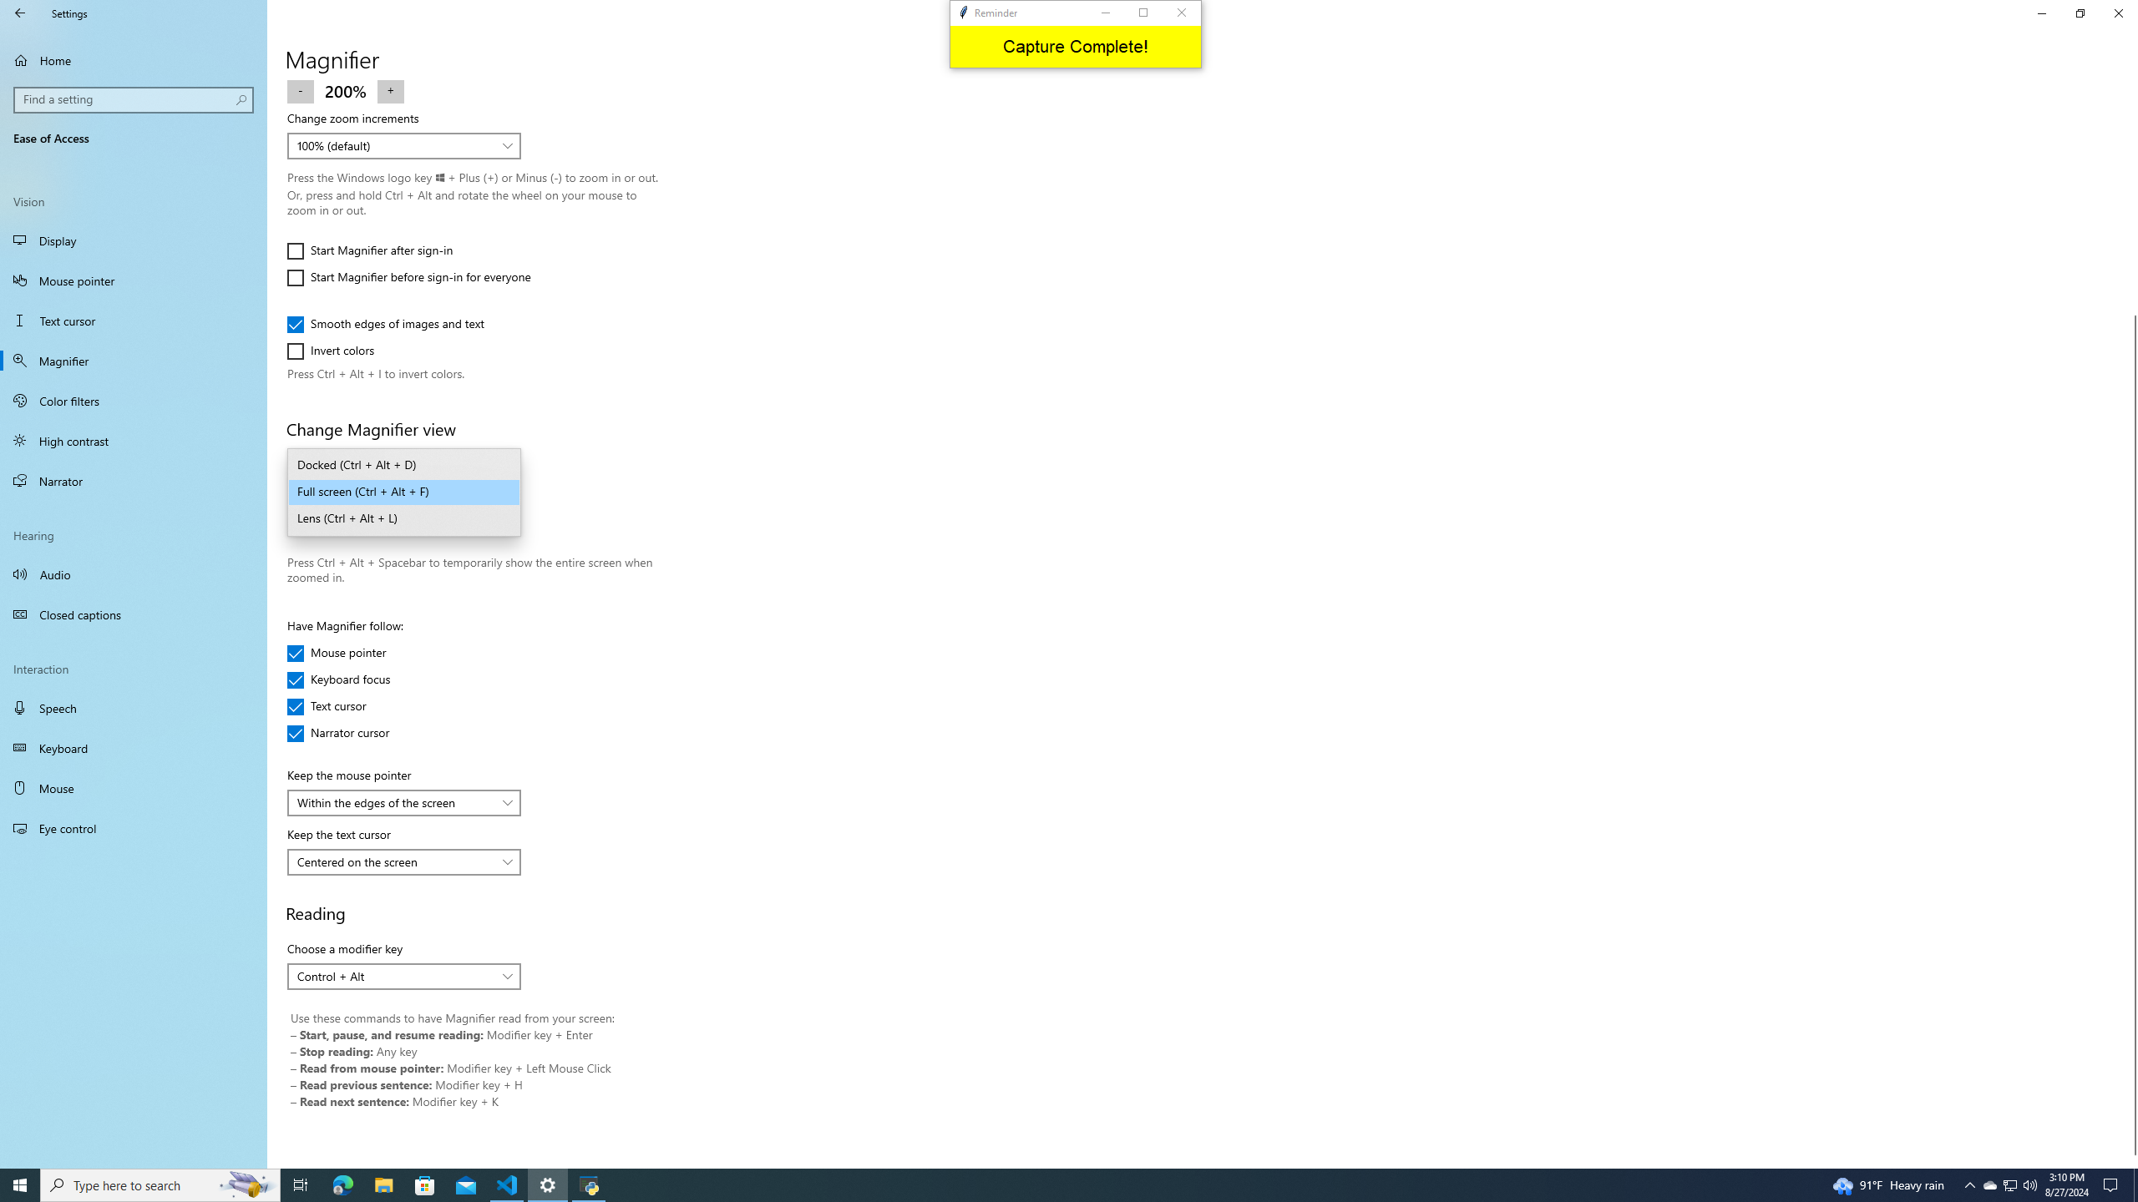 The height and width of the screenshot is (1202, 2138). Describe the element at coordinates (337, 733) in the screenshot. I see `Narrator cursor` at that location.